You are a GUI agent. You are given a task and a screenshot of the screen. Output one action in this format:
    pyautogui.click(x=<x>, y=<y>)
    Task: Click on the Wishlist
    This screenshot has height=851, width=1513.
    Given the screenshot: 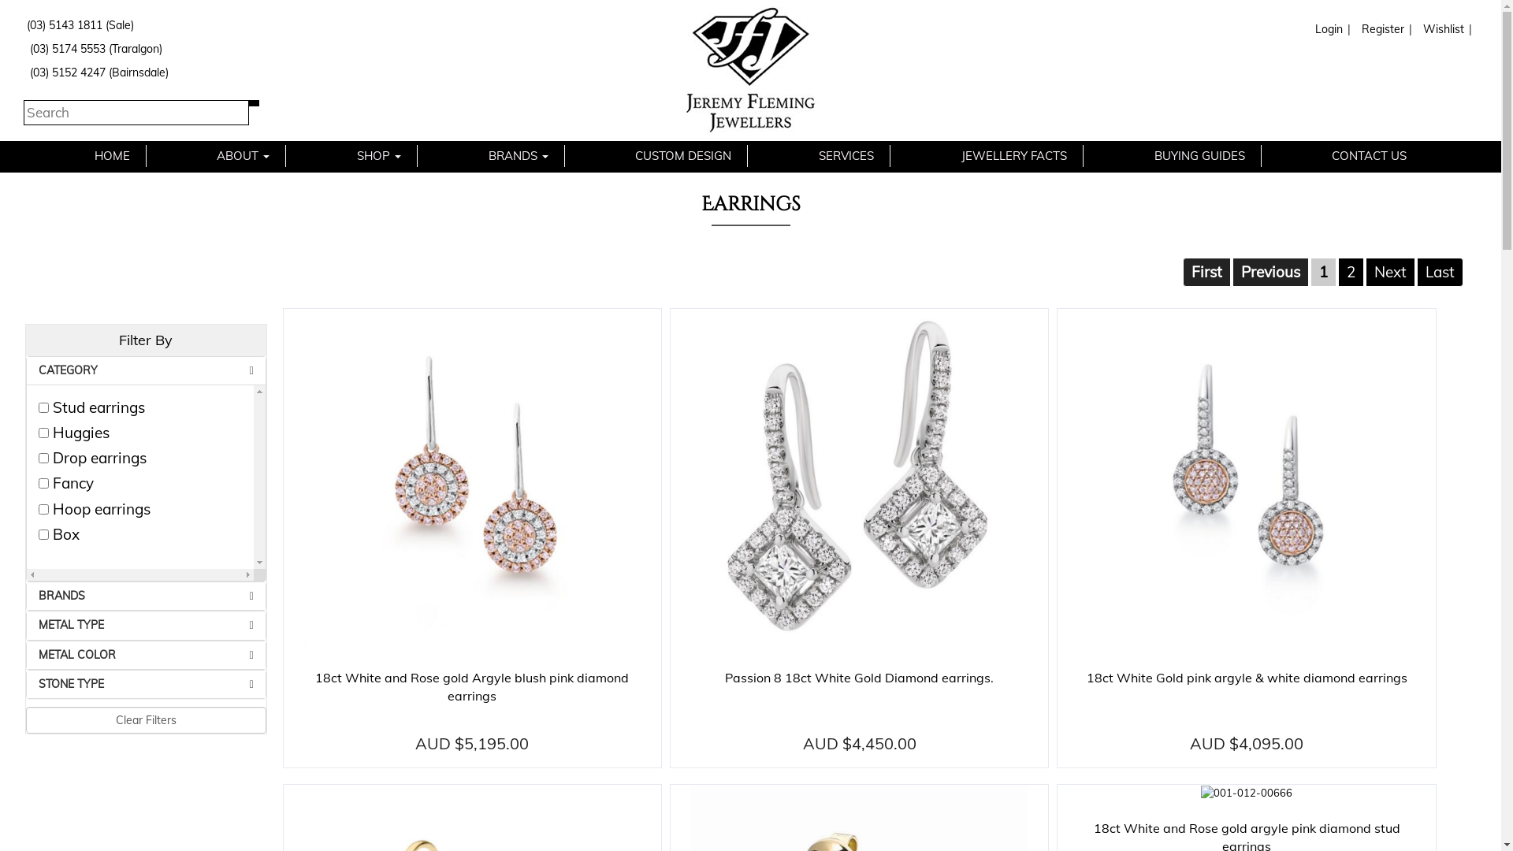 What is the action you would take?
    pyautogui.click(x=1442, y=29)
    